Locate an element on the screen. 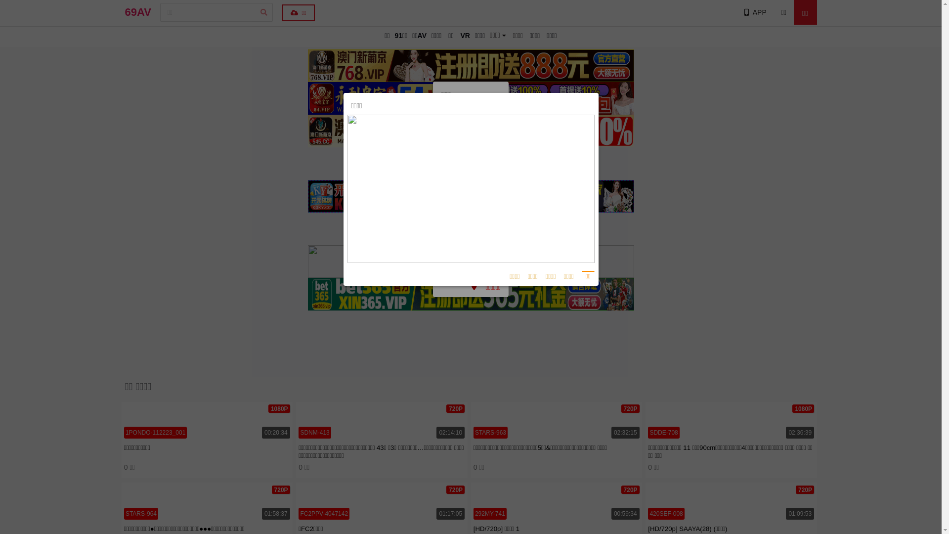 This screenshot has width=949, height=534. VR is located at coordinates (465, 36).